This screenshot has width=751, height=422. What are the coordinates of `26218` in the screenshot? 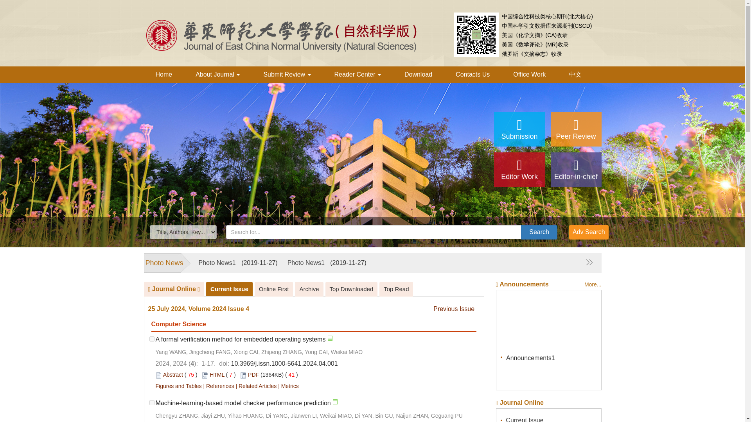 It's located at (152, 402).